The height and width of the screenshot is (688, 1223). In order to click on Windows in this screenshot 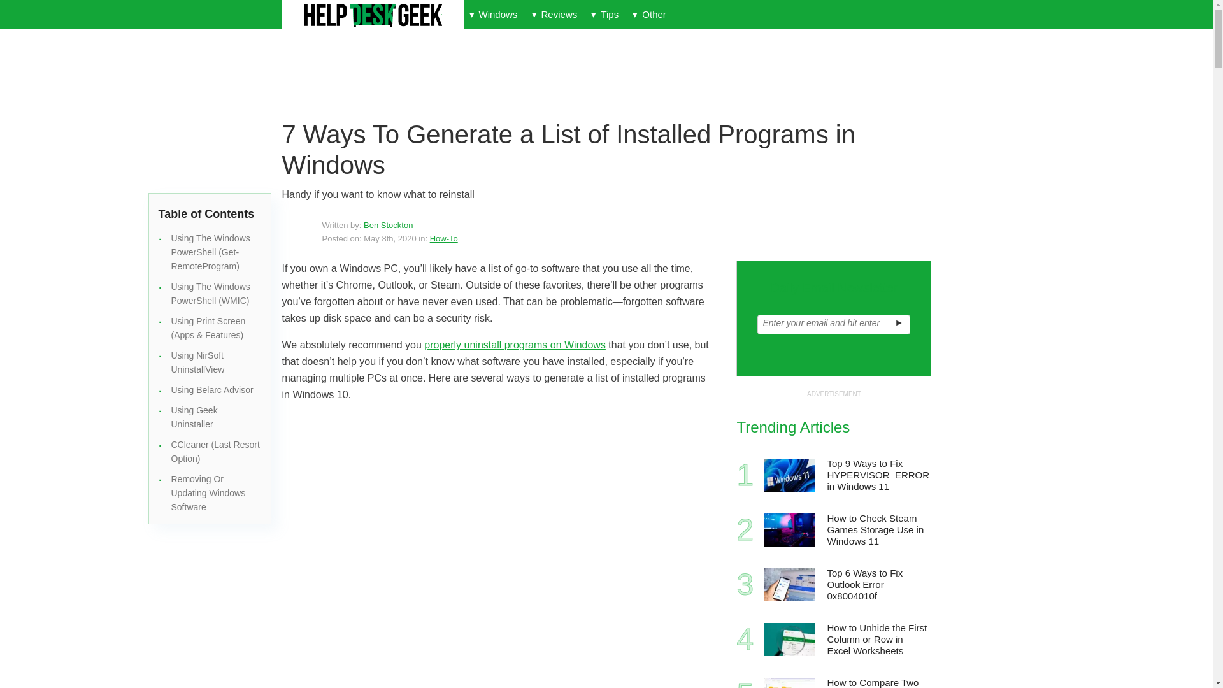, I will do `click(493, 15)`.